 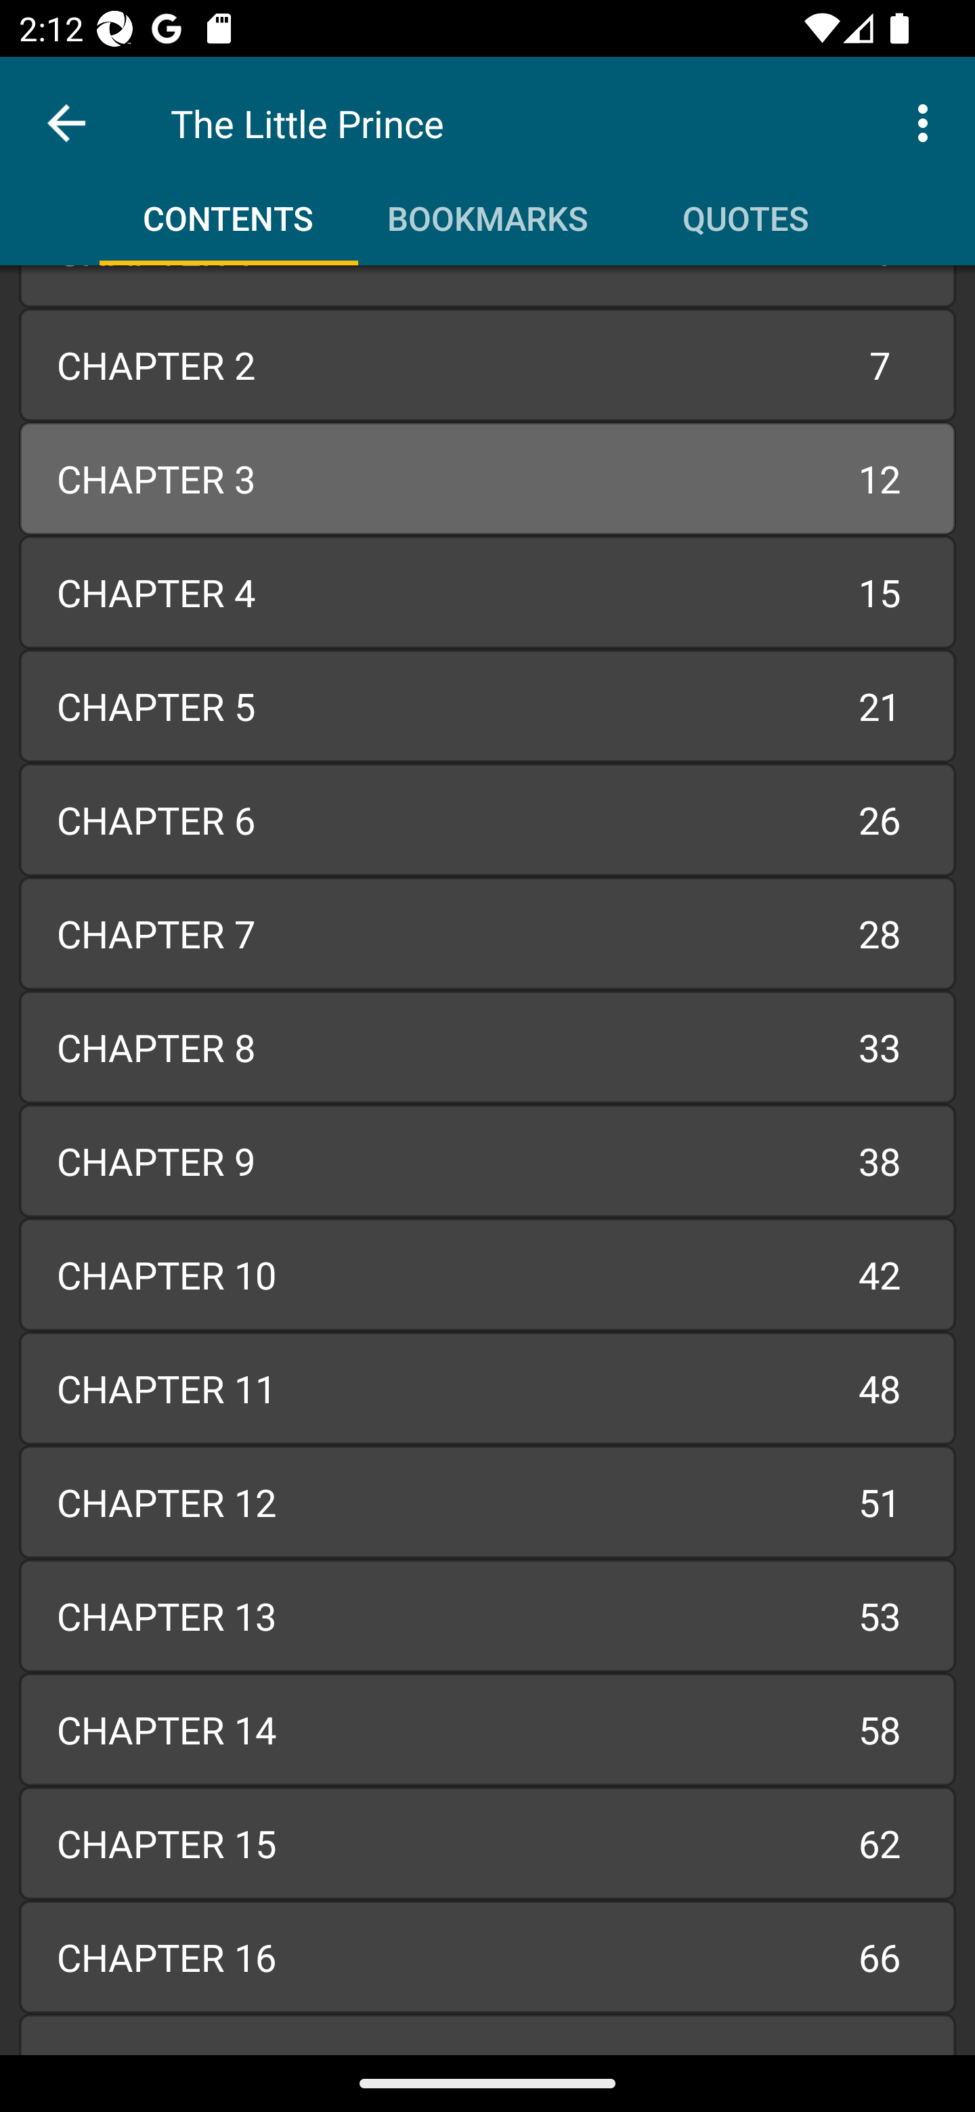 I want to click on CHAPTER 13 53, so click(x=487, y=1615).